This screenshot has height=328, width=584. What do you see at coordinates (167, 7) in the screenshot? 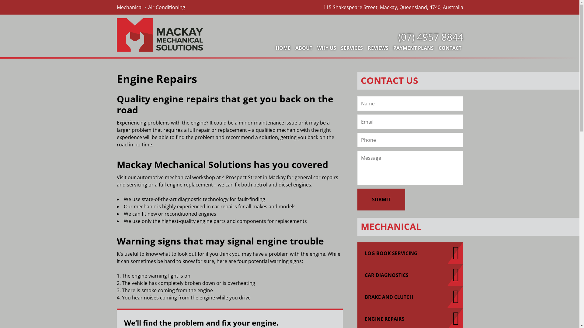
I see `Air Conditioning` at bounding box center [167, 7].